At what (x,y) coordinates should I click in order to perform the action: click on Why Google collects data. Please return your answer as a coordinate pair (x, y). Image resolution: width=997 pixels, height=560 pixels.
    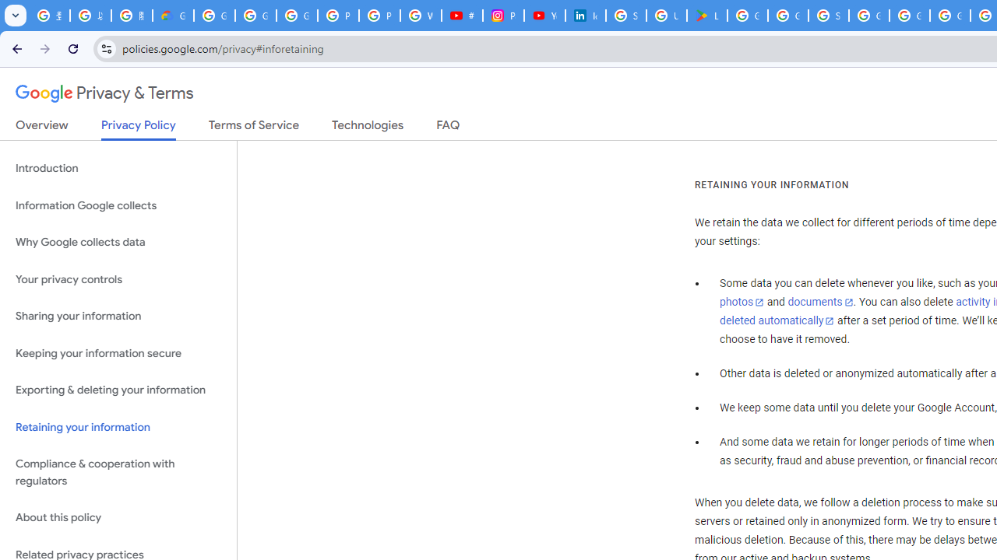
    Looking at the image, I should click on (118, 243).